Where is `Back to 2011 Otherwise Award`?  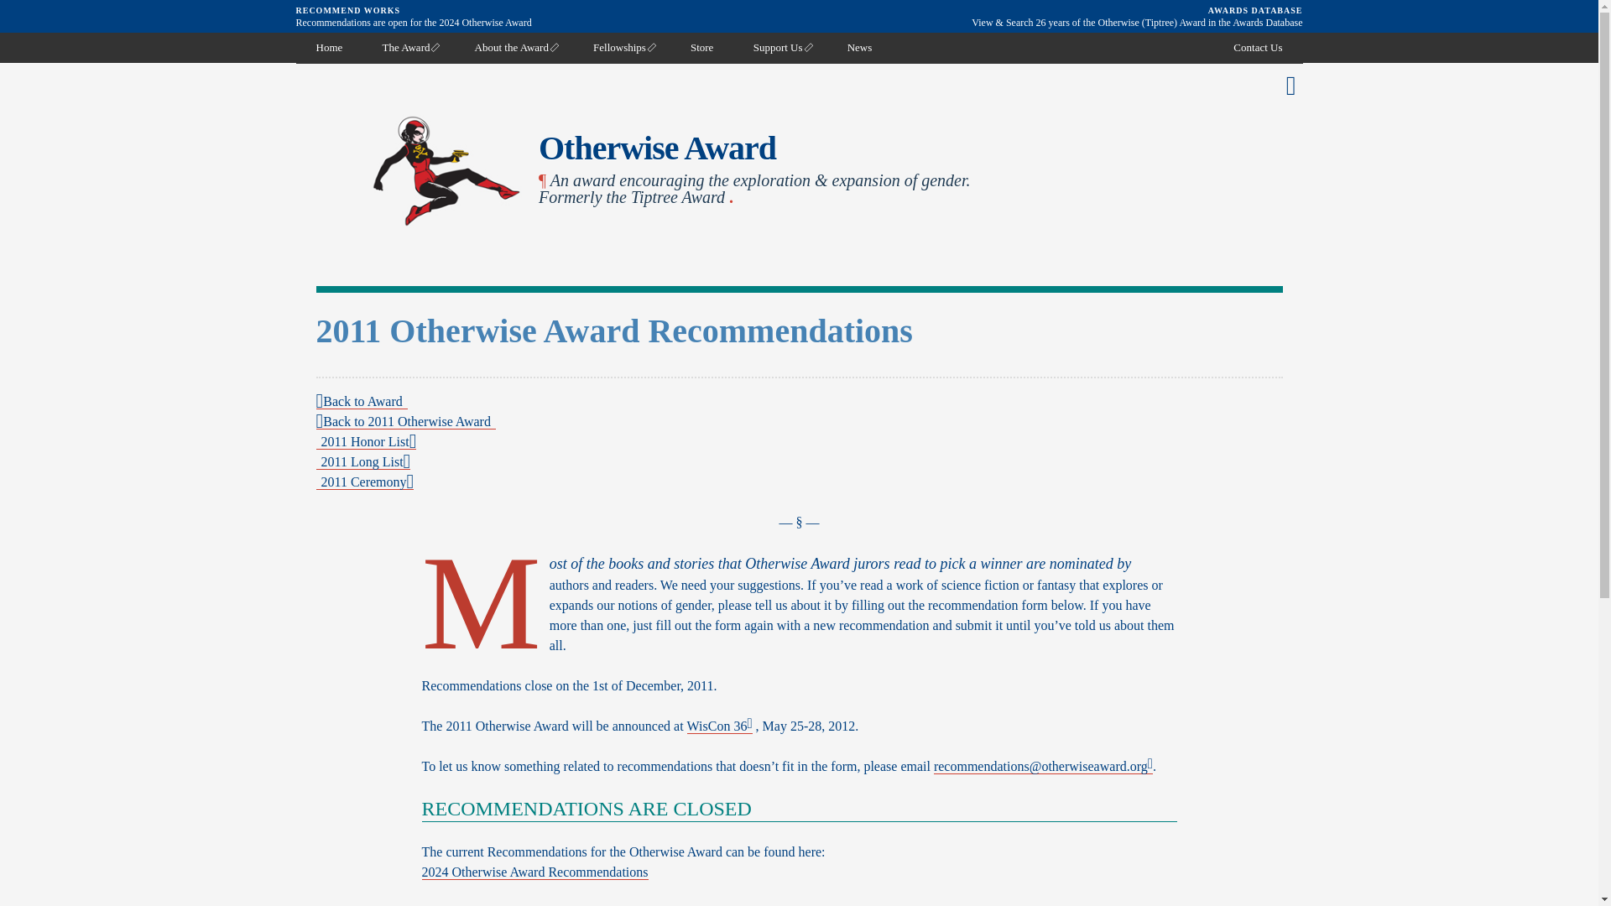 Back to 2011 Otherwise Award is located at coordinates (404, 421).